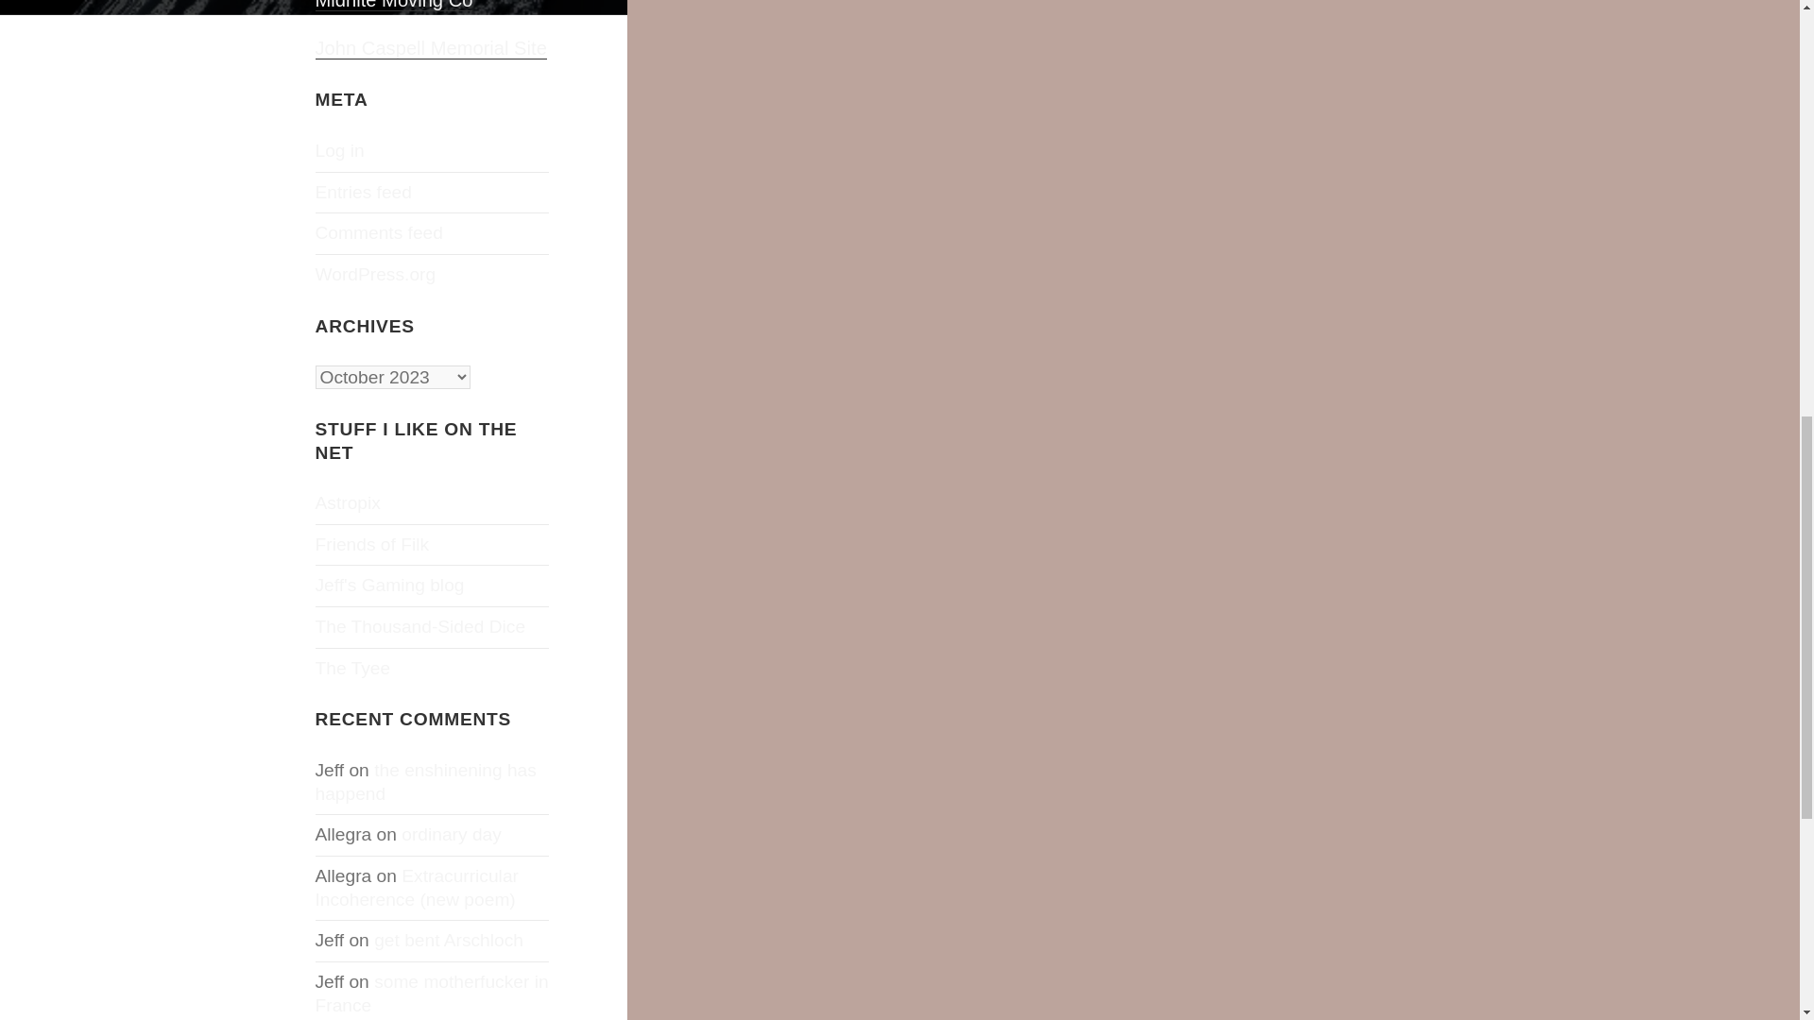  I want to click on Filk site, so click(372, 544).